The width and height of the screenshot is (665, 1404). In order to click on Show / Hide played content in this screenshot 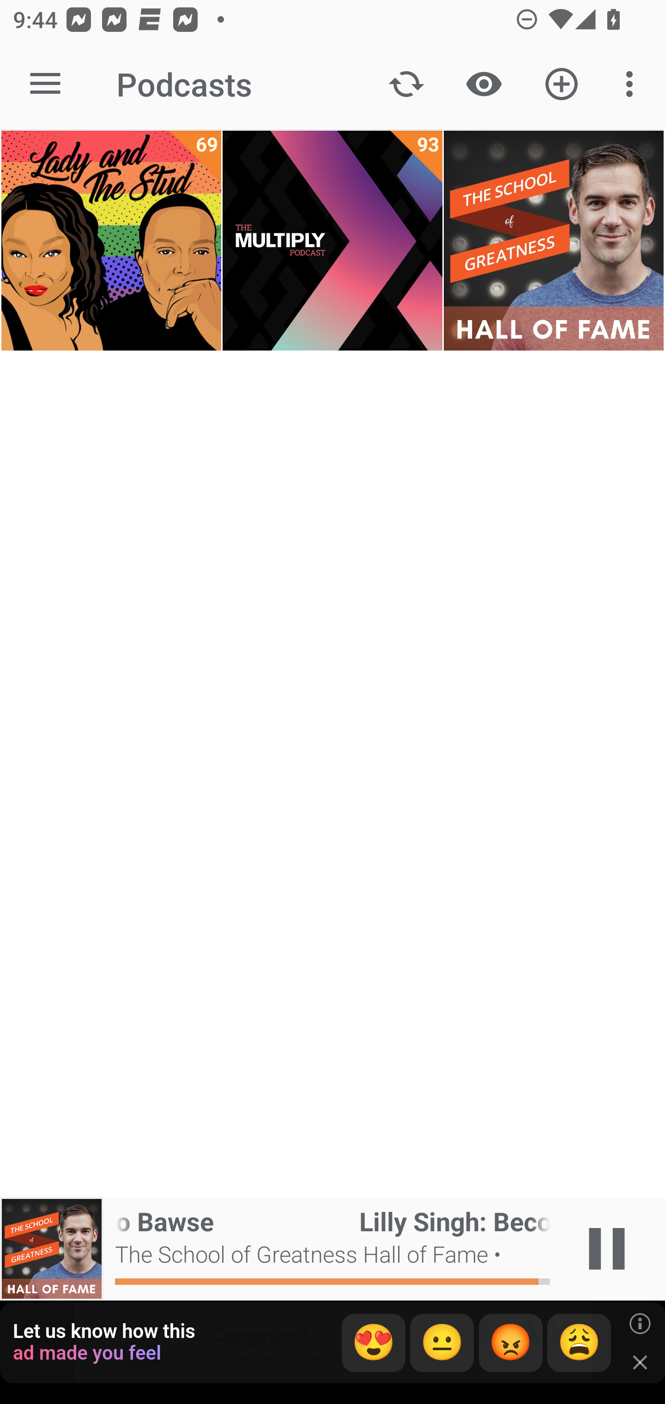, I will do `click(484, 84)`.